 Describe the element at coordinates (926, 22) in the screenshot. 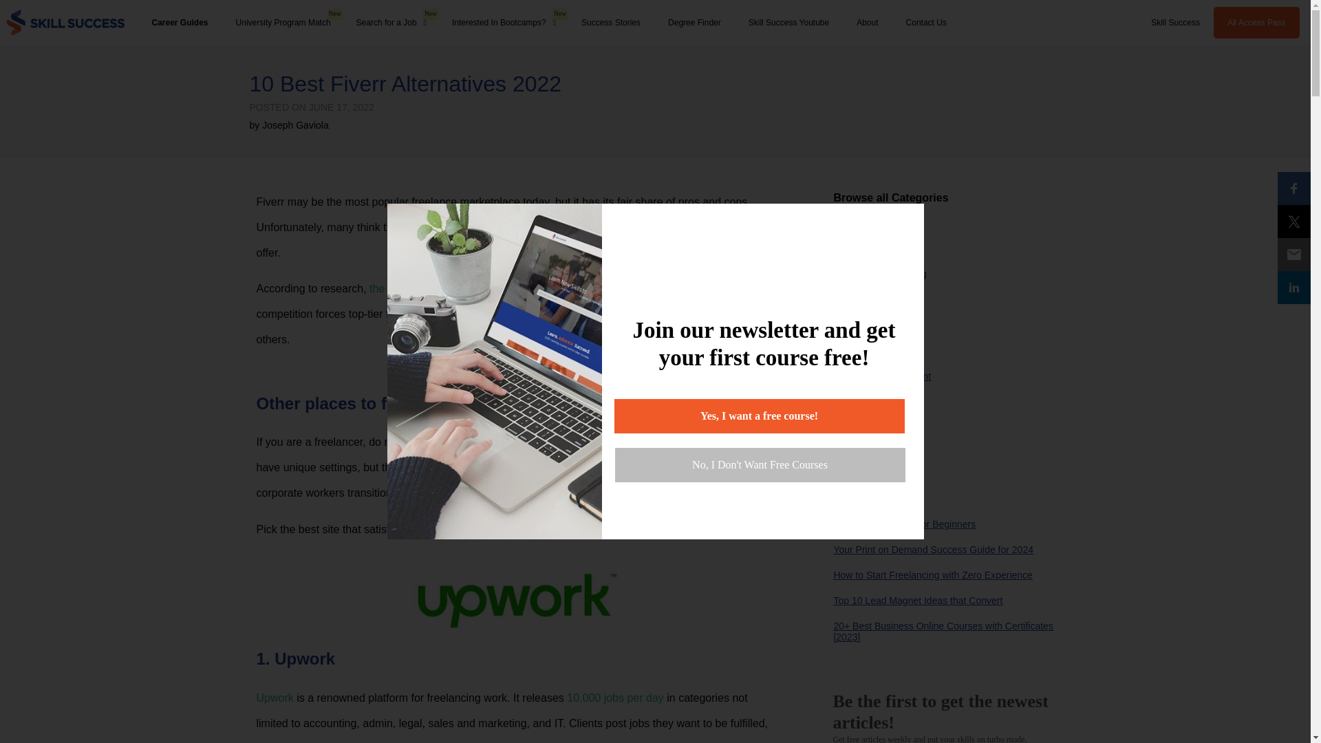

I see `Contact Us` at that location.